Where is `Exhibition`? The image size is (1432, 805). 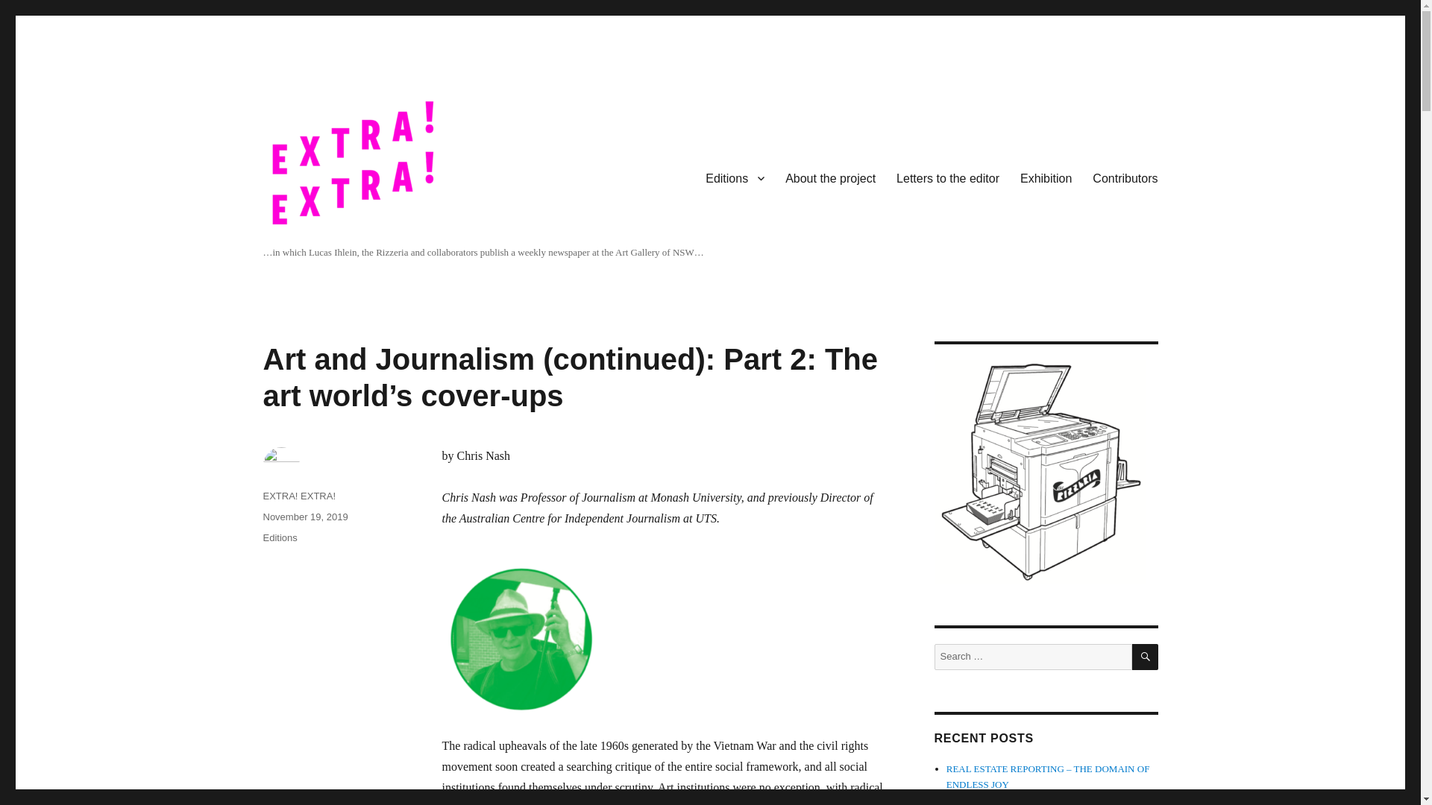
Exhibition is located at coordinates (1046, 178).